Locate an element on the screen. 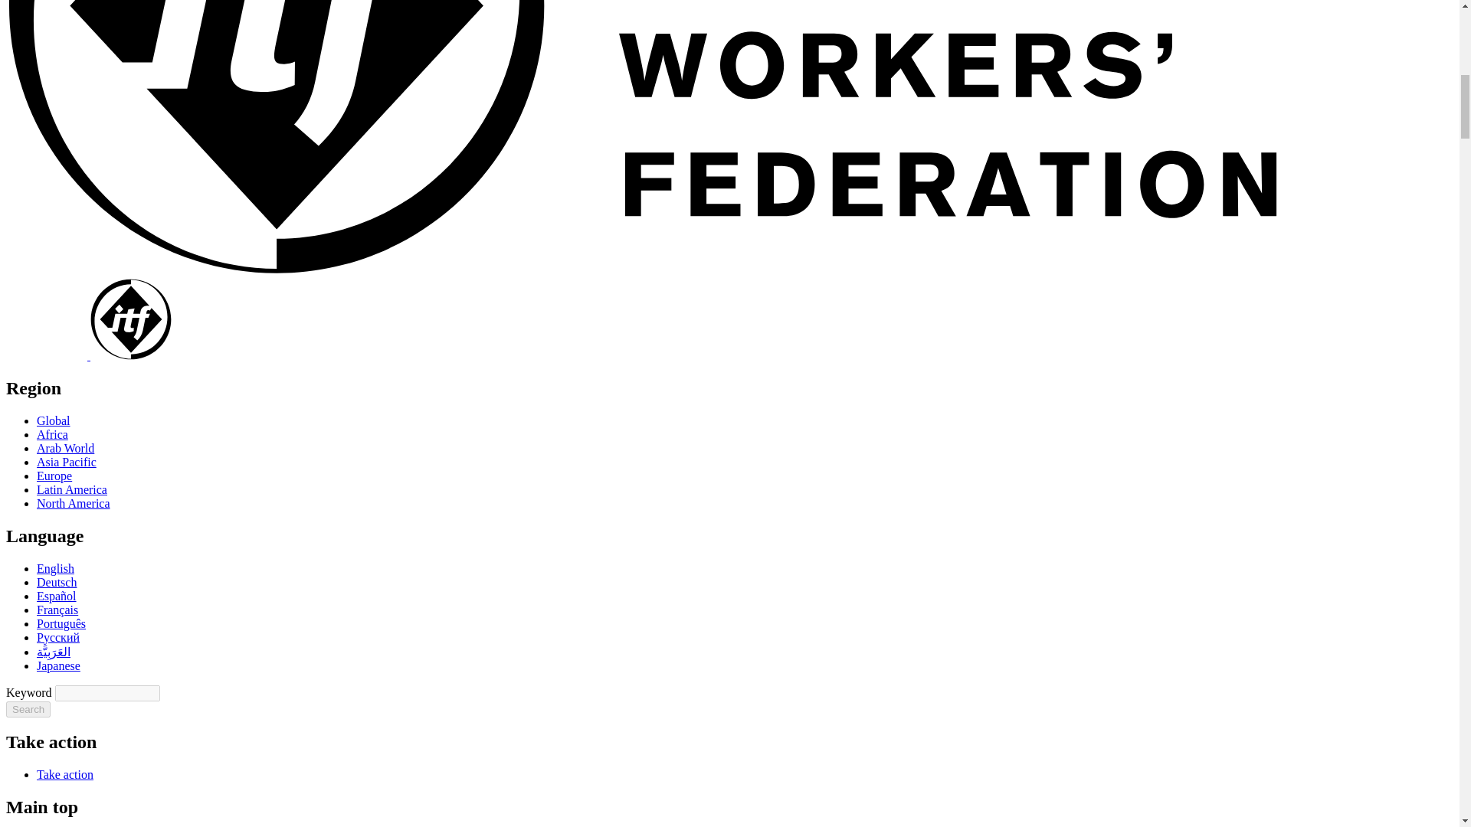  Take action is located at coordinates (65, 774).